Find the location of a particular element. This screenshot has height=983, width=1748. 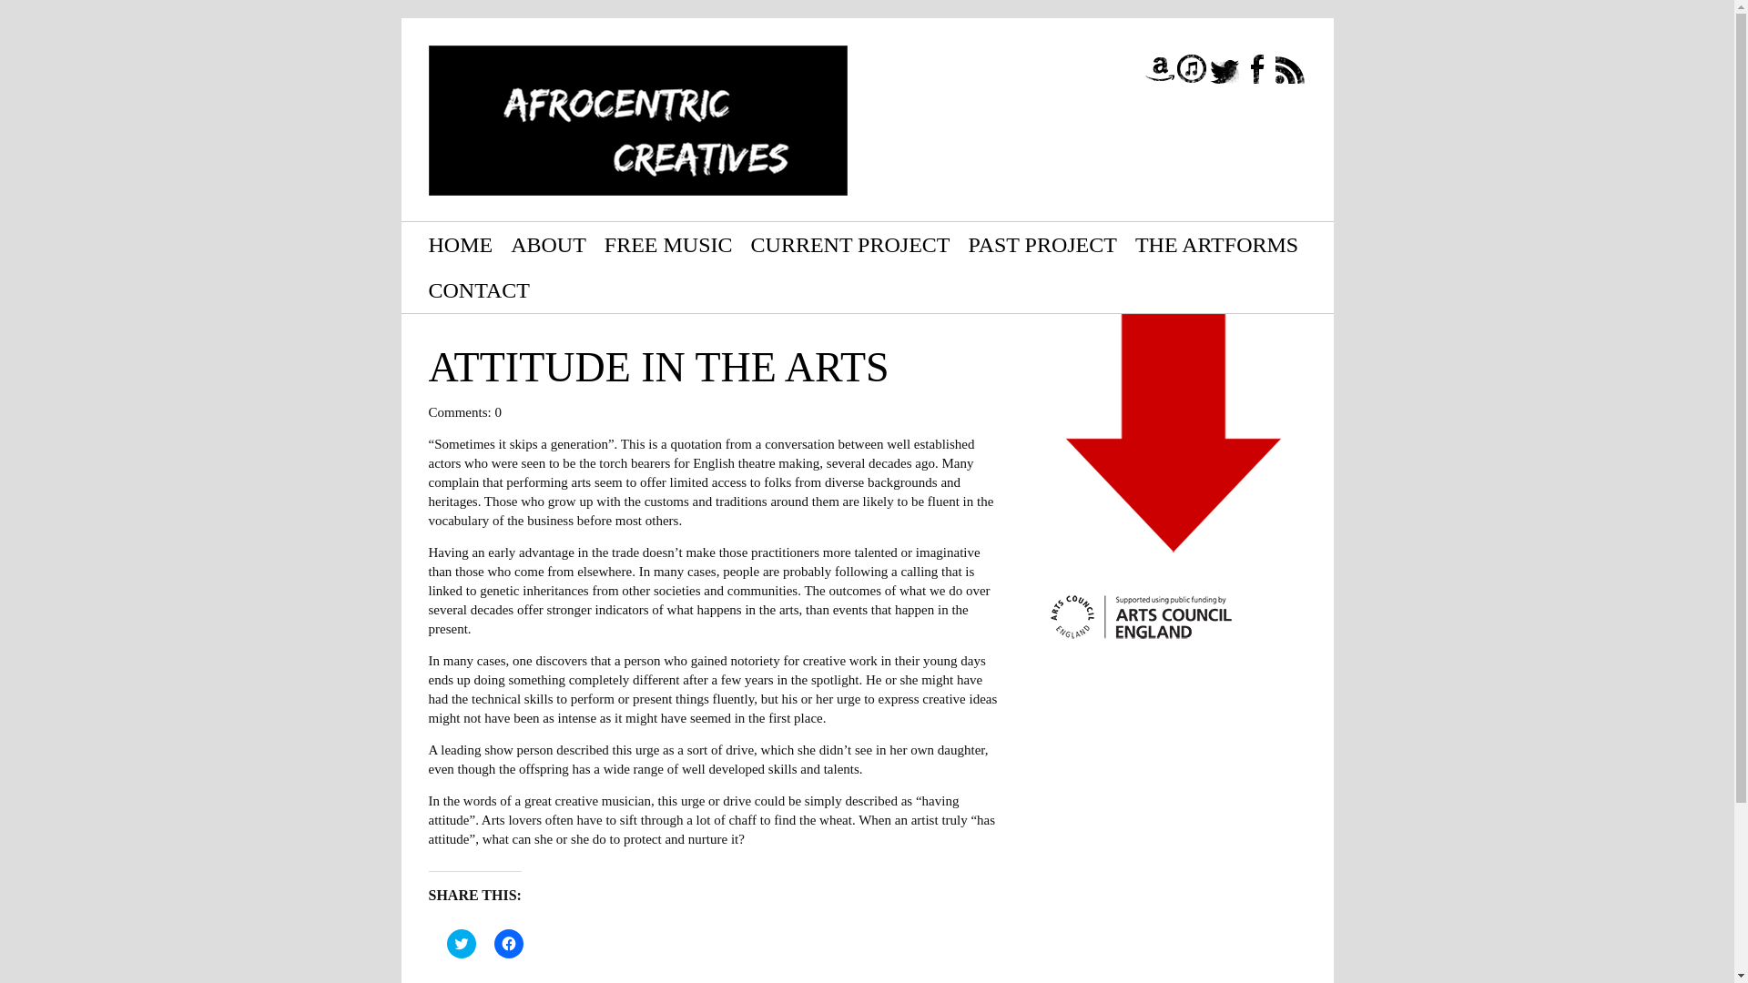

FREE MUSIC is located at coordinates (668, 244).